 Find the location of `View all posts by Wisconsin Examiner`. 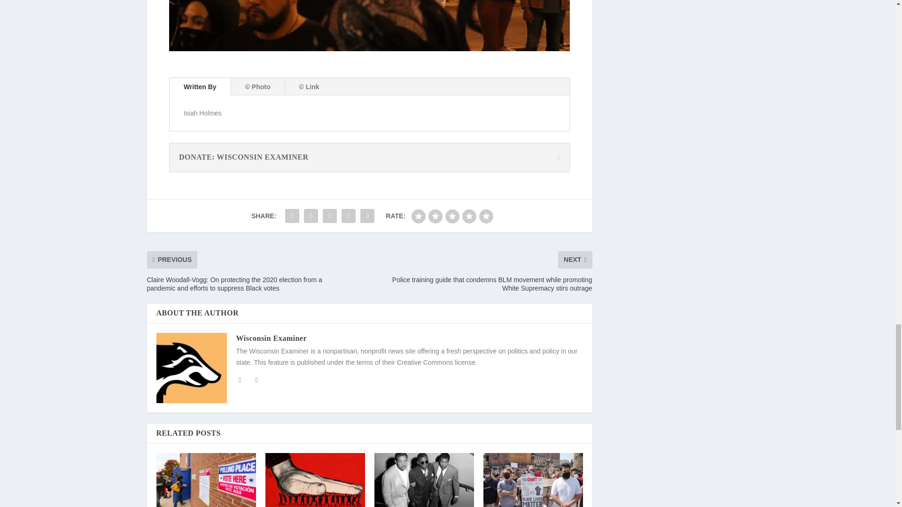

View all posts by Wisconsin Examiner is located at coordinates (271, 338).